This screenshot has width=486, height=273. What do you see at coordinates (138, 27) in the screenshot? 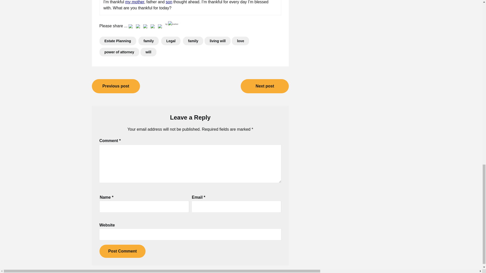
I see `Share on Twitter` at bounding box center [138, 27].